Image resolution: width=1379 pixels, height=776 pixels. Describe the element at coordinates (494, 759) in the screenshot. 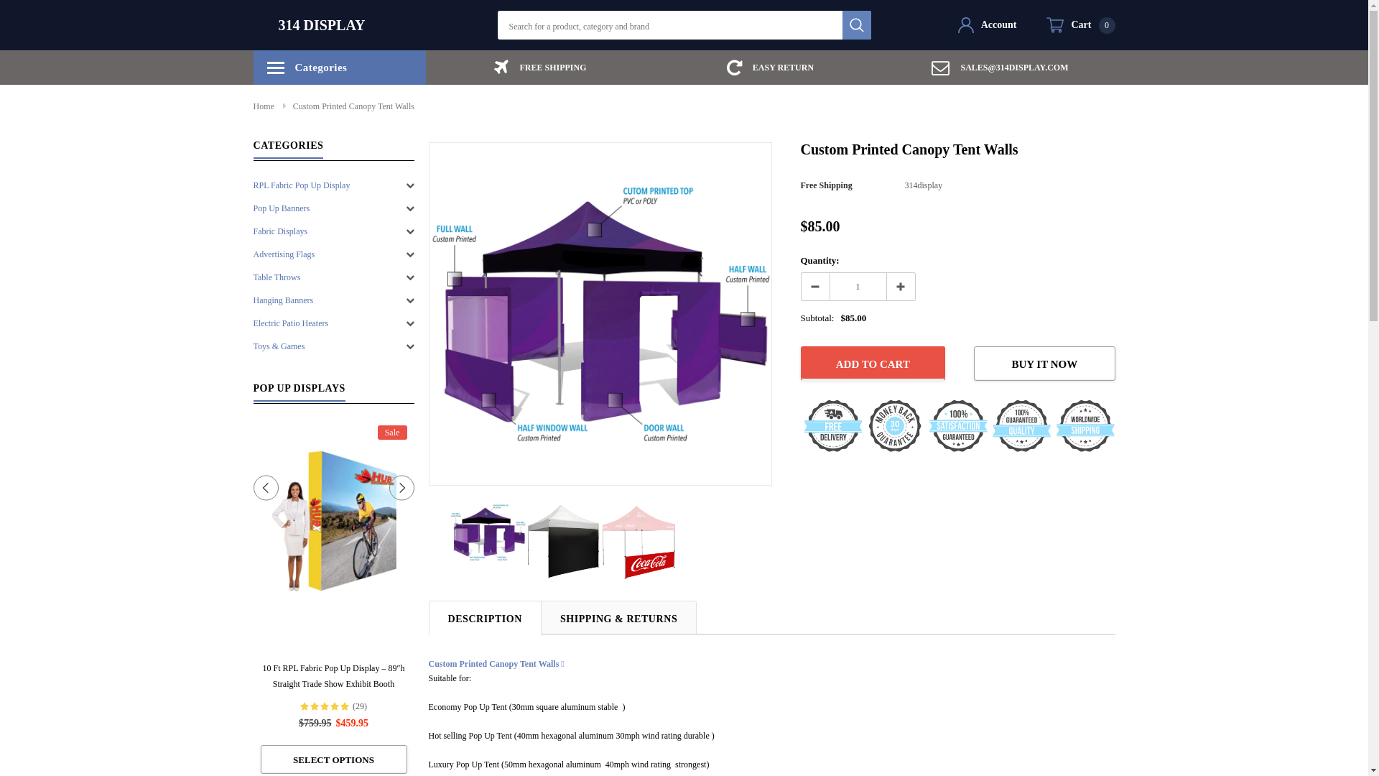

I see `Select options` at that location.